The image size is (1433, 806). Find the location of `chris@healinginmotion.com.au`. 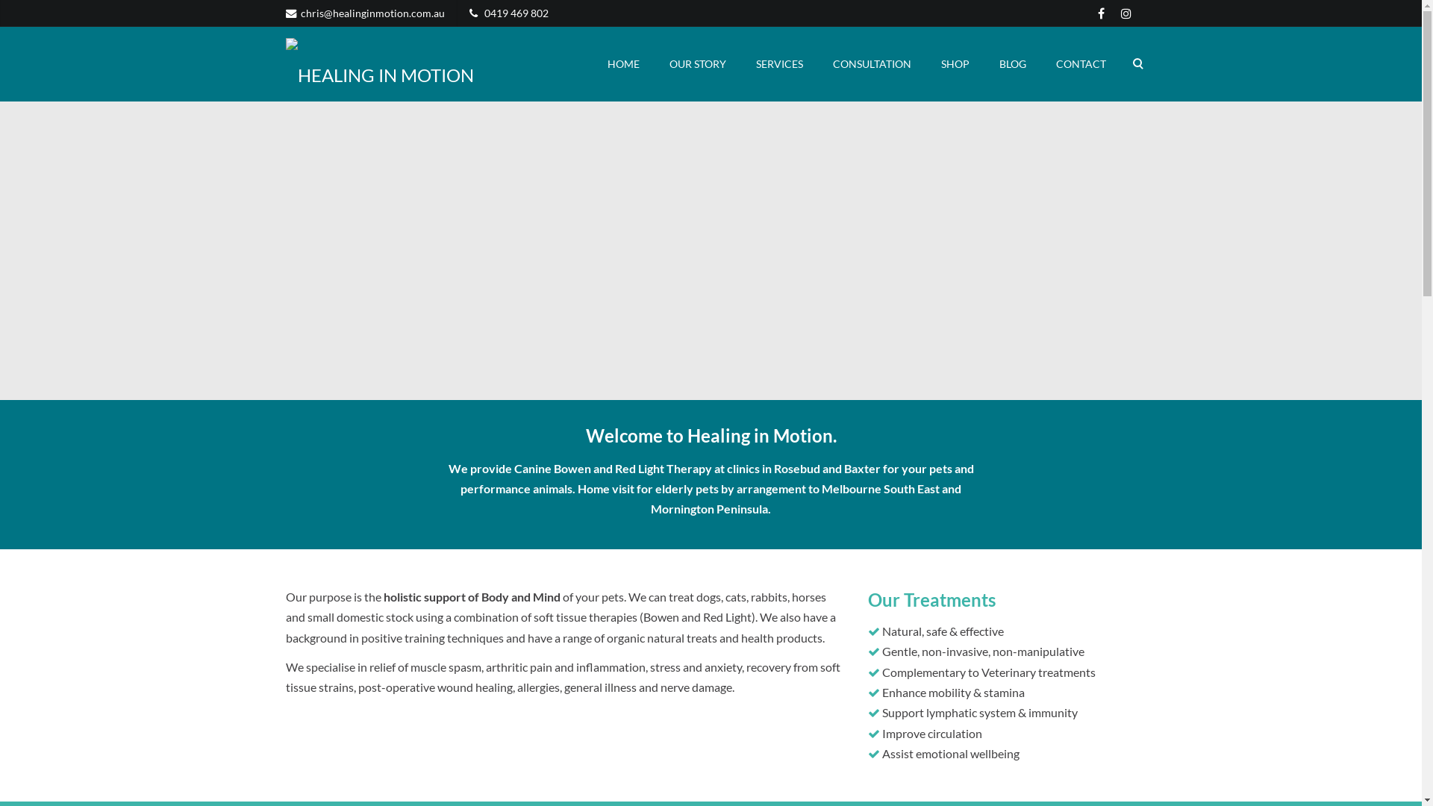

chris@healinginmotion.com.au is located at coordinates (372, 13).